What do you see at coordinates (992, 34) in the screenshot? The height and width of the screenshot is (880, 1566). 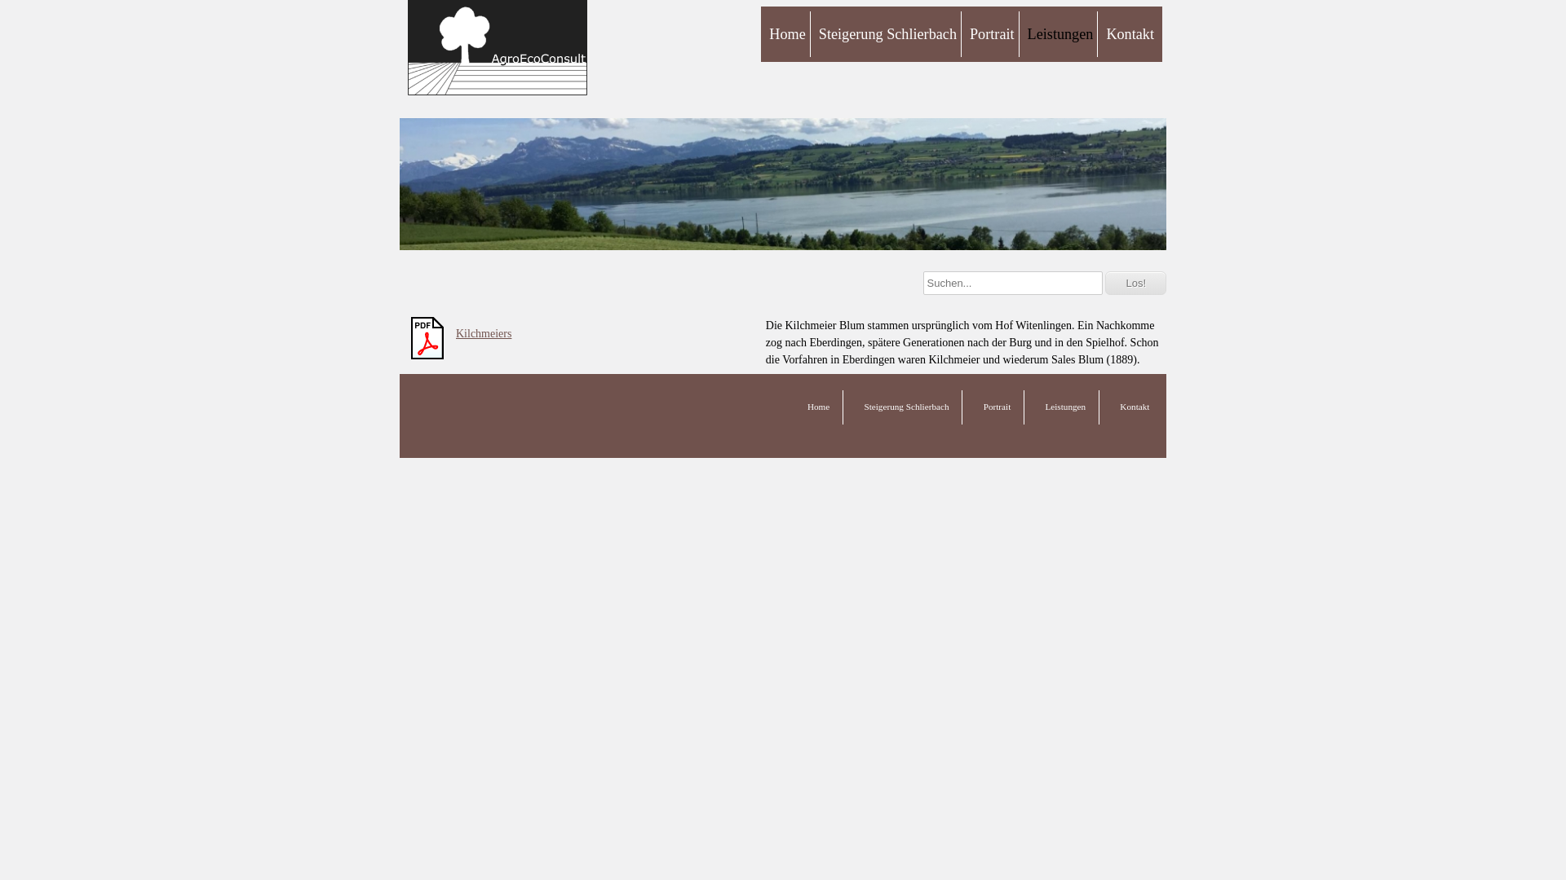 I see `Portrait` at bounding box center [992, 34].